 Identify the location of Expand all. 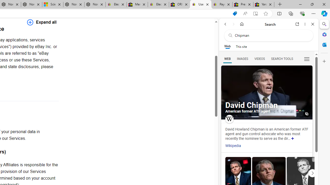
(42, 22).